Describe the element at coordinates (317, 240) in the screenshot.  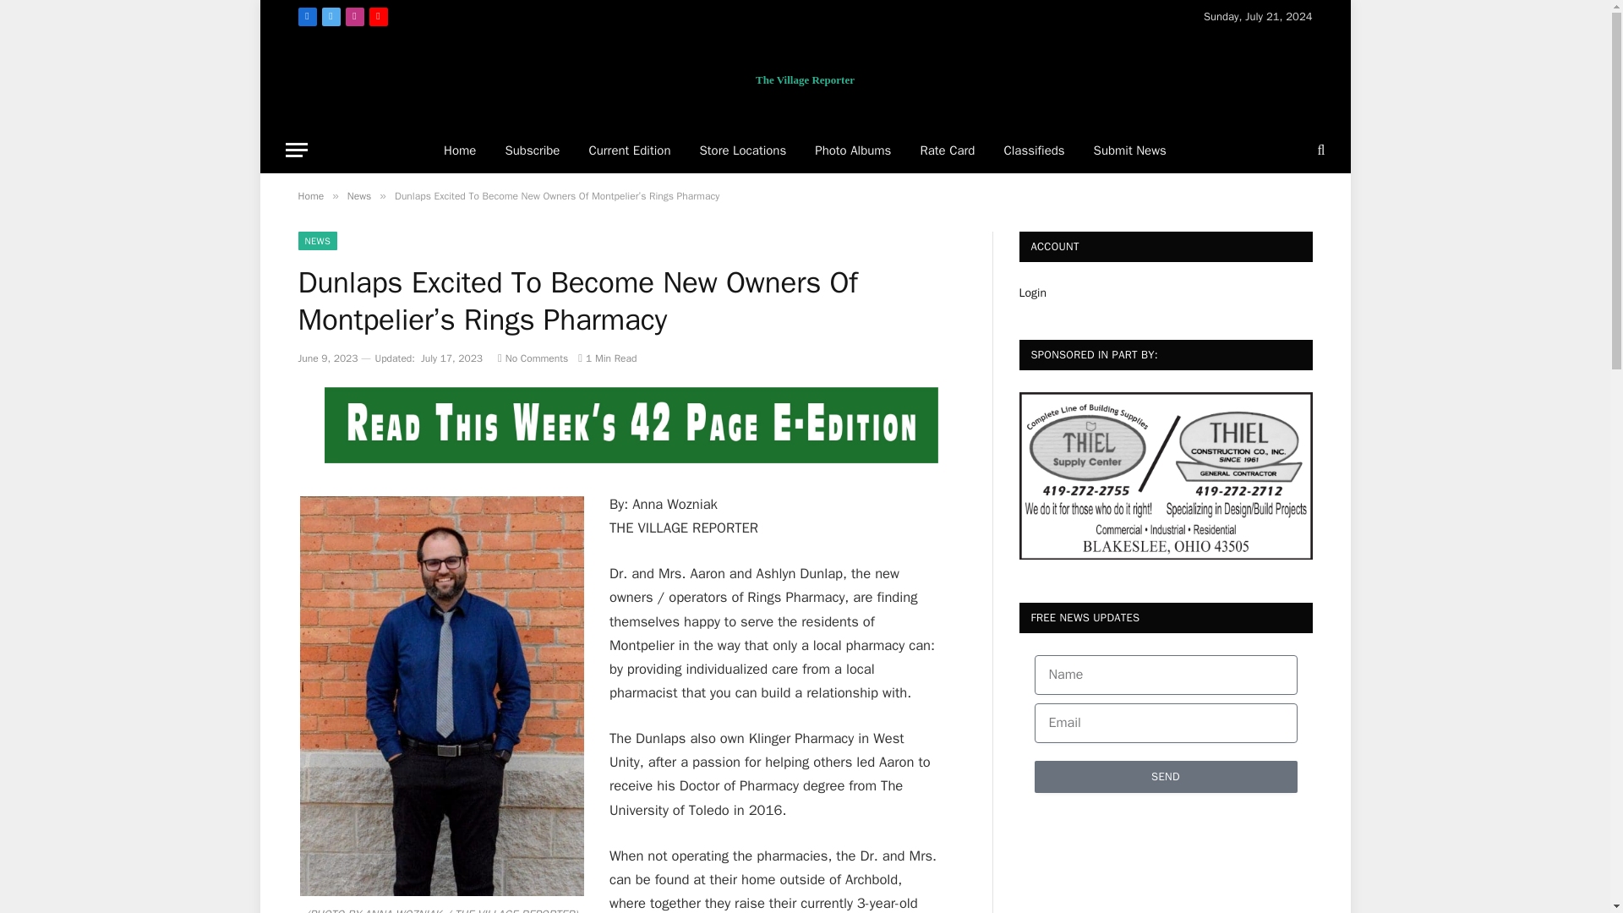
I see `NEWS` at that location.